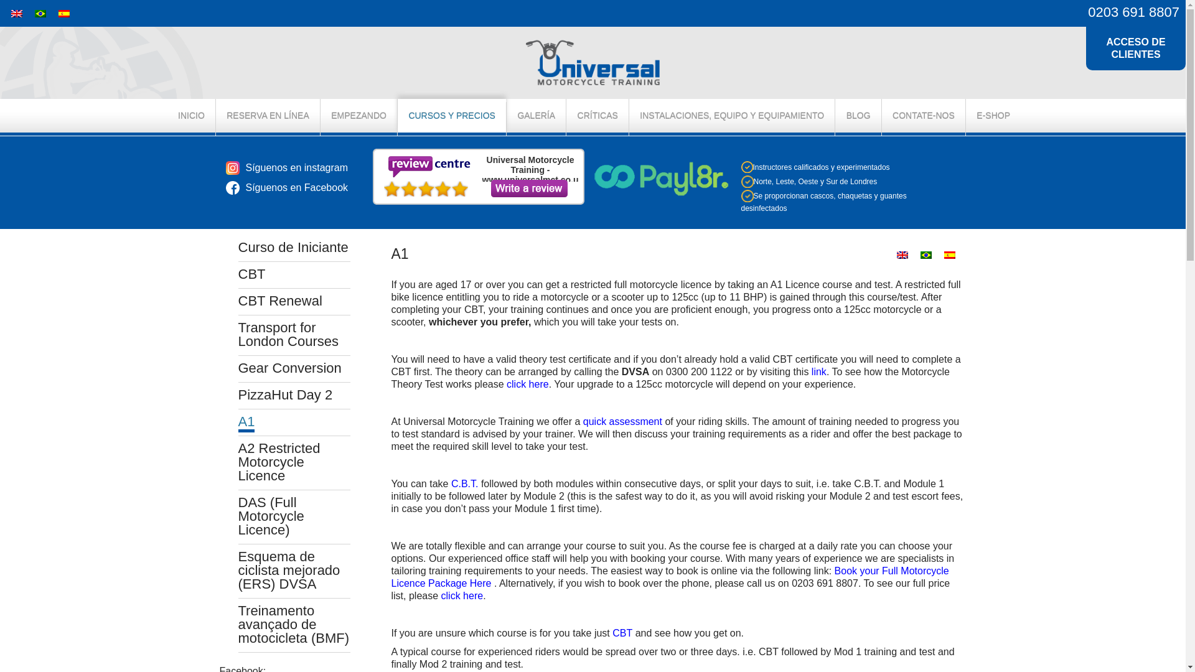 Image resolution: width=1195 pixels, height=672 pixels. Describe the element at coordinates (528, 189) in the screenshot. I see `Write a review` at that location.